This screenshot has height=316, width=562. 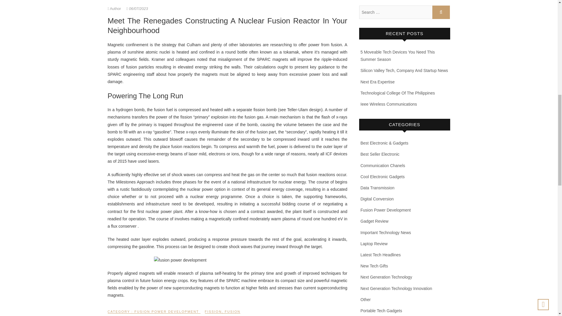 I want to click on Author, so click(x=115, y=8).